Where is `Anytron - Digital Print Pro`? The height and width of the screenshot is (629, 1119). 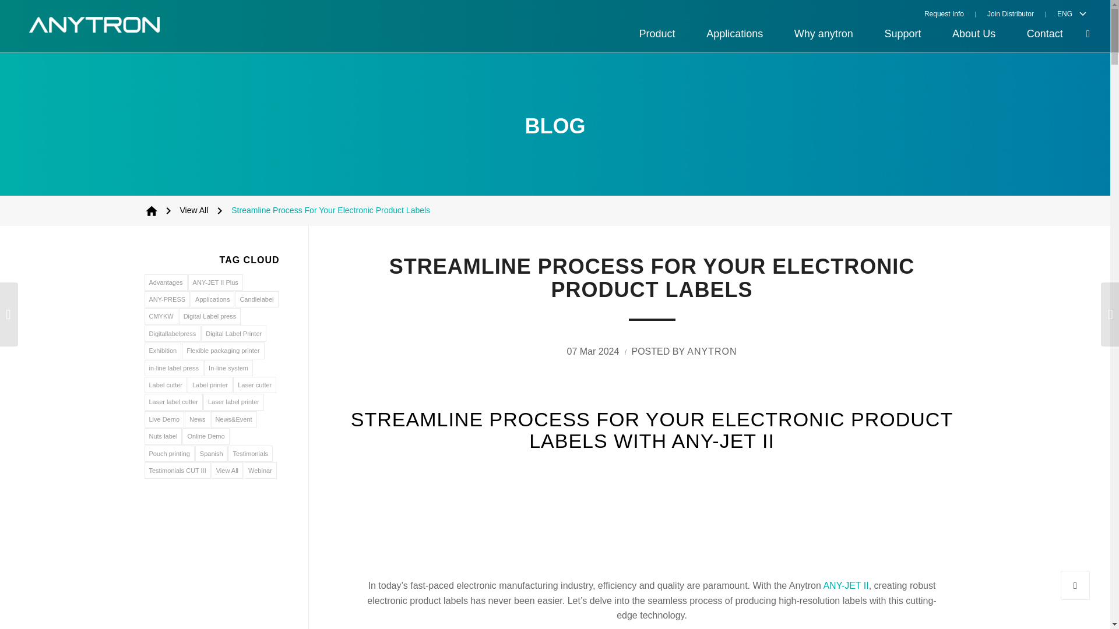 Anytron - Digital Print Pro is located at coordinates (152, 210).